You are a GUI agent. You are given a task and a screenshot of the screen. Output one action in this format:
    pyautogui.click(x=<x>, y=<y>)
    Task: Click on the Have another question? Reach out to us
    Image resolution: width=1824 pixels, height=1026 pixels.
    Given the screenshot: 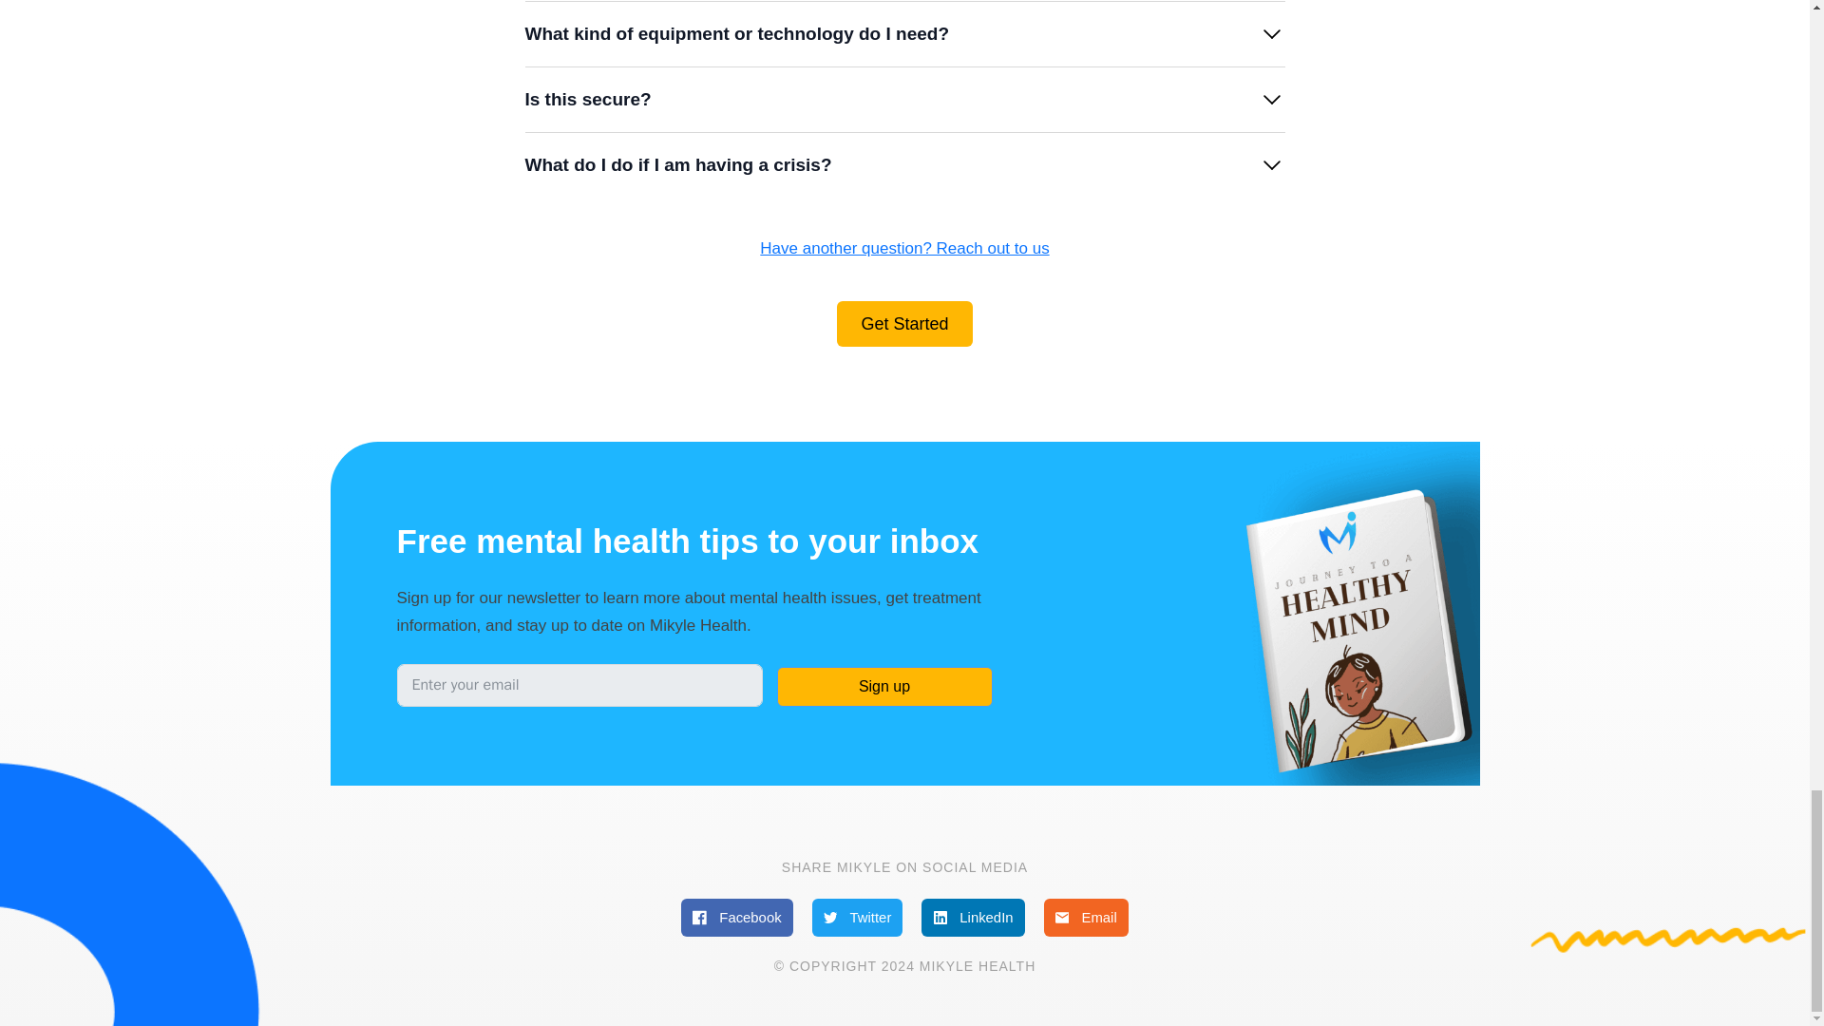 What is the action you would take?
    pyautogui.click(x=904, y=249)
    